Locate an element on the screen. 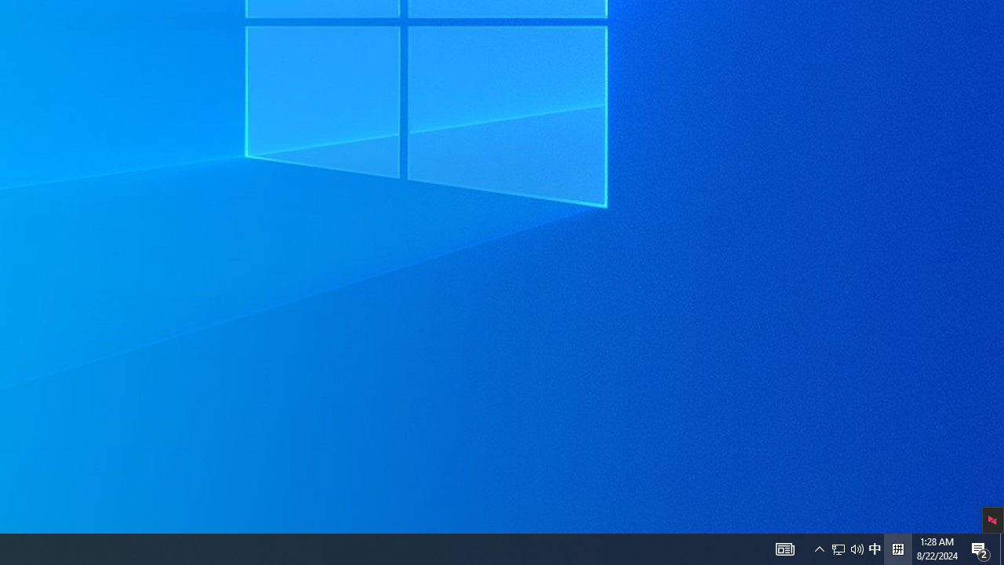  User Promoted Notification Area is located at coordinates (847, 549).